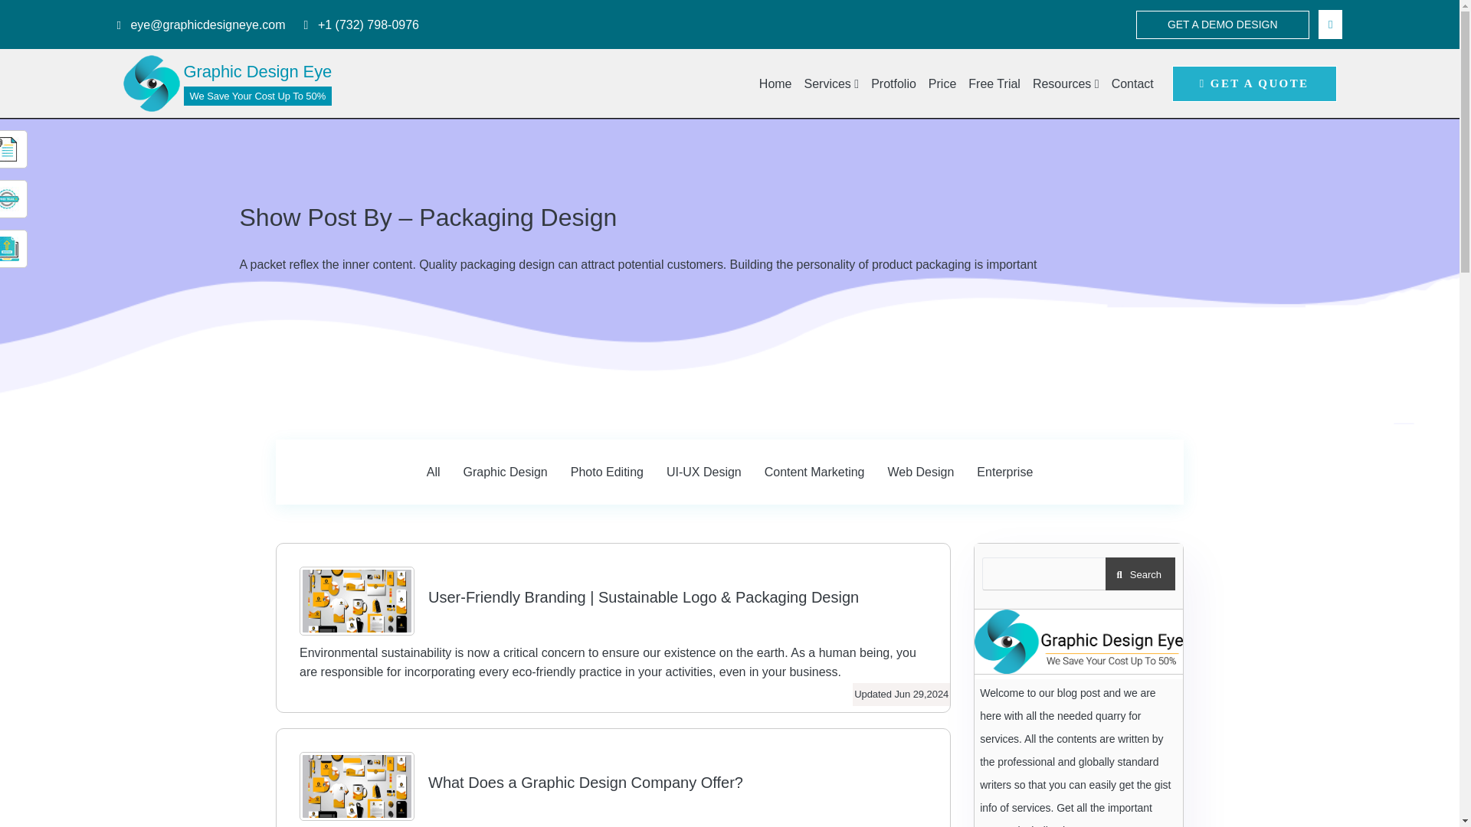  Describe the element at coordinates (1078, 642) in the screenshot. I see `Graphic Design Provider` at that location.